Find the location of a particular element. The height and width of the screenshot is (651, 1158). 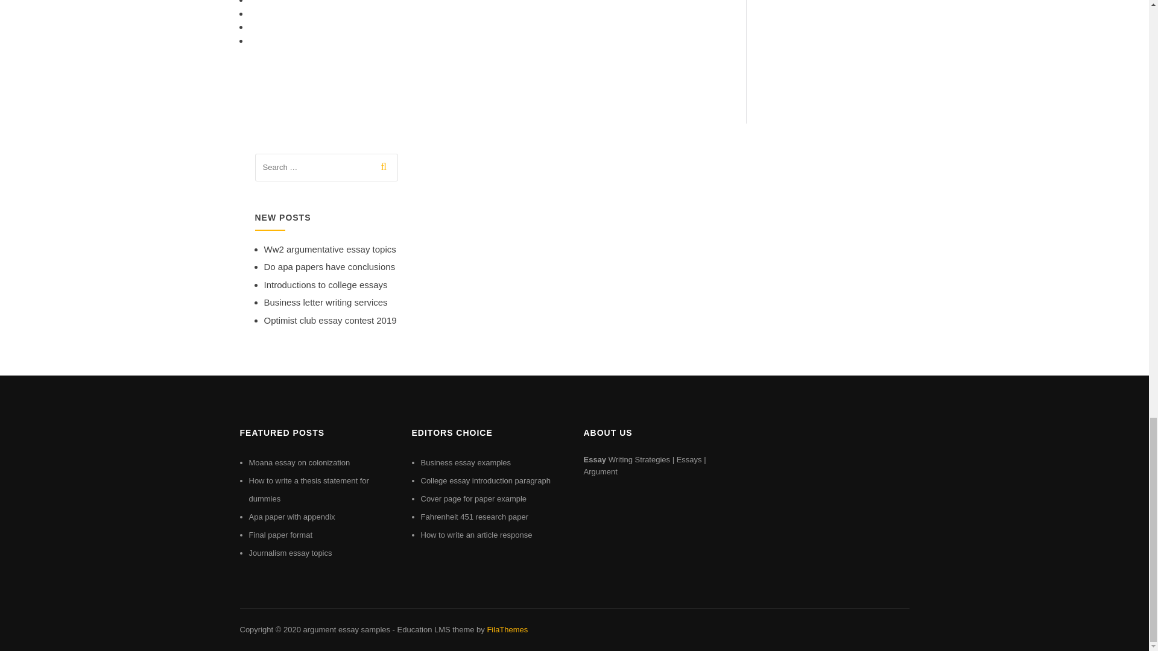

College essay introduction paragraph is located at coordinates (486, 480).